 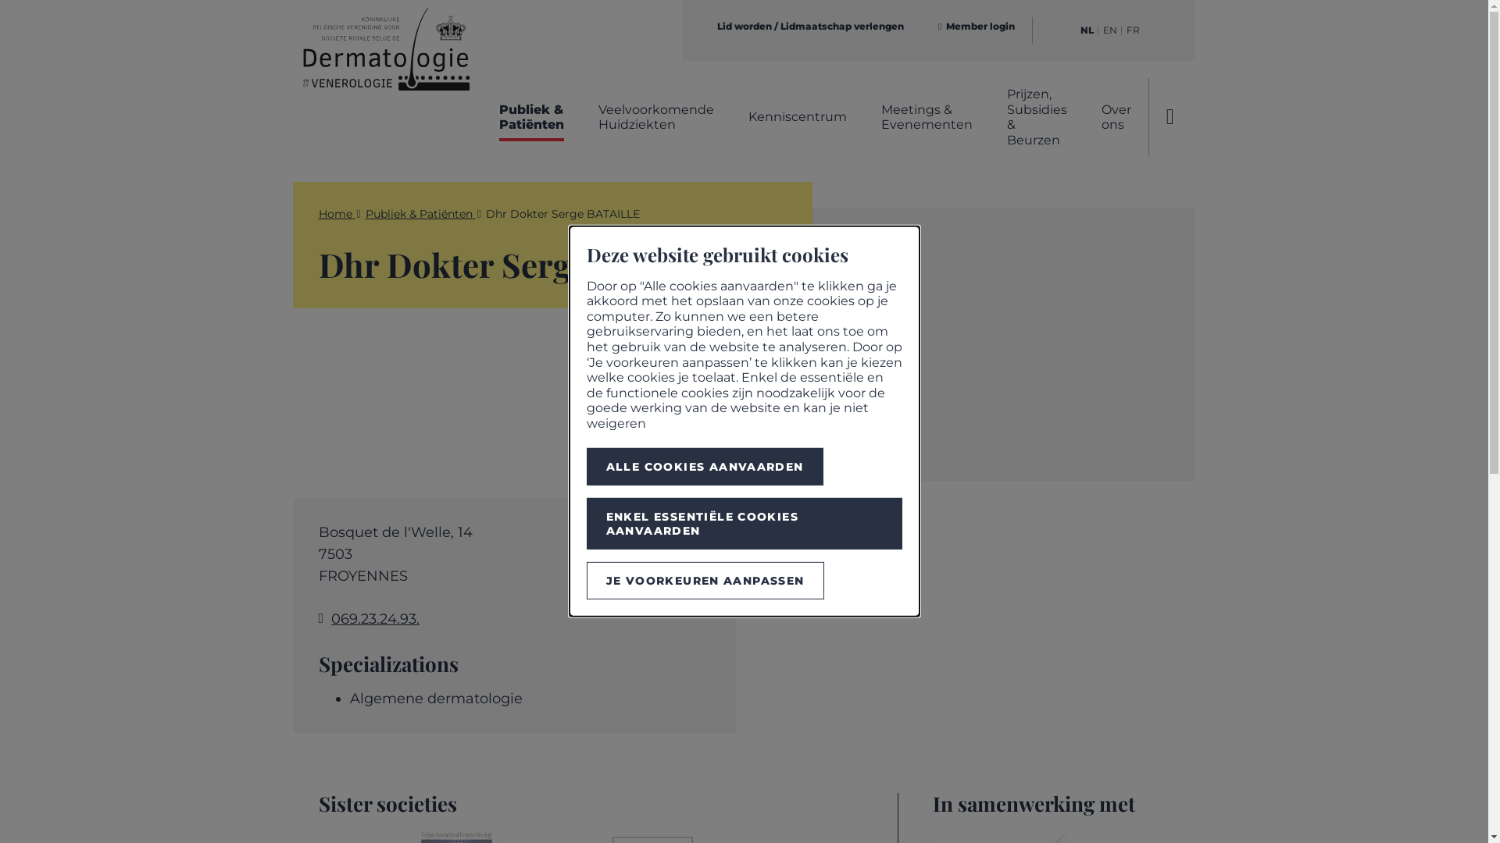 I want to click on Over ons, so click(x=1116, y=117).